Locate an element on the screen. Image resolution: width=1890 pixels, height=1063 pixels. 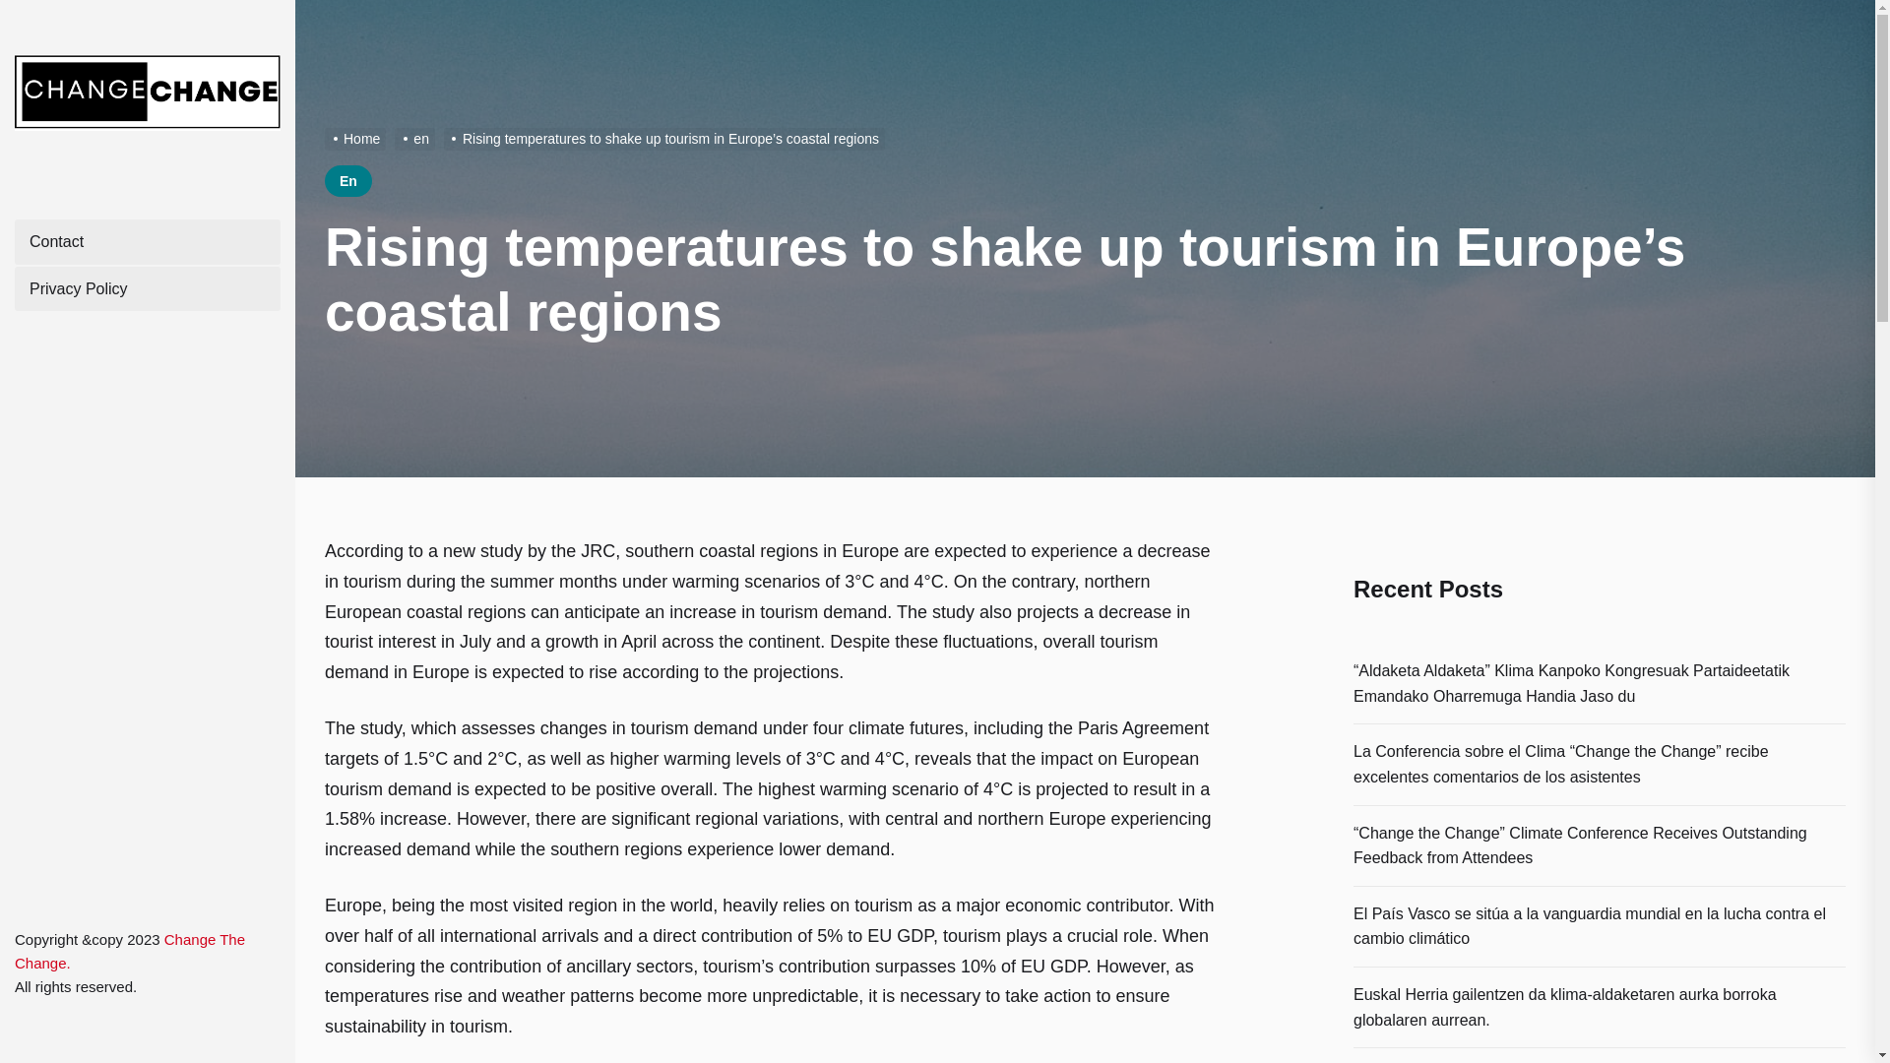
Home is located at coordinates (358, 138).